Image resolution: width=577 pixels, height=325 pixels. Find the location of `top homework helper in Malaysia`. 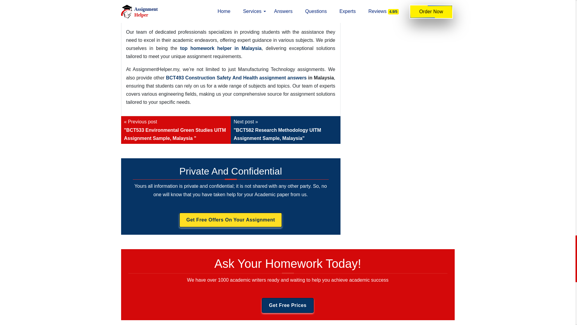

top homework helper in Malaysia is located at coordinates (221, 48).